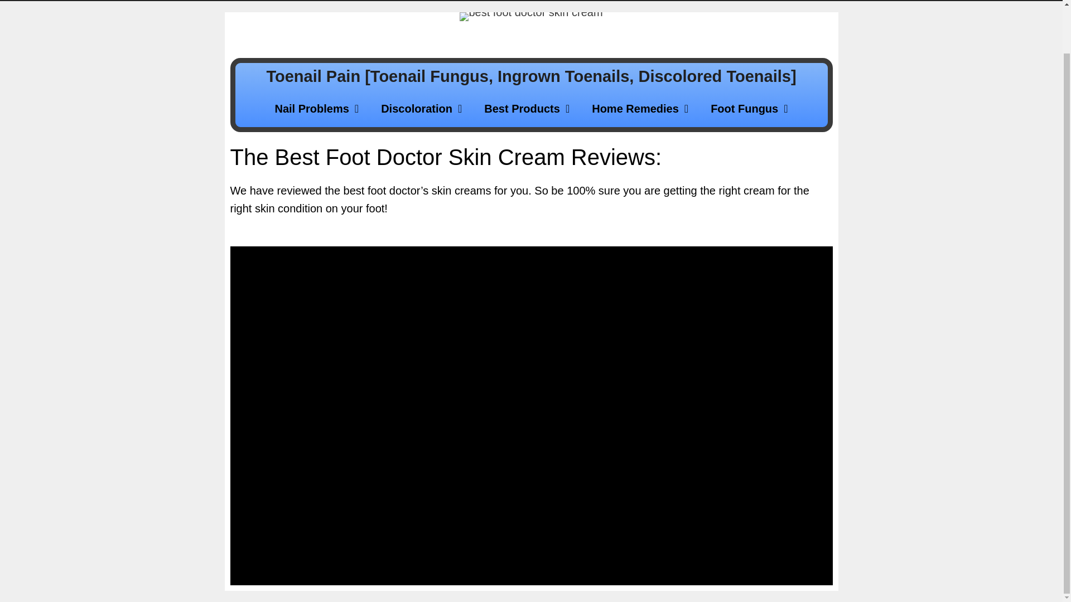 Image resolution: width=1071 pixels, height=602 pixels. What do you see at coordinates (494, 1) in the screenshot?
I see `Locations` at bounding box center [494, 1].